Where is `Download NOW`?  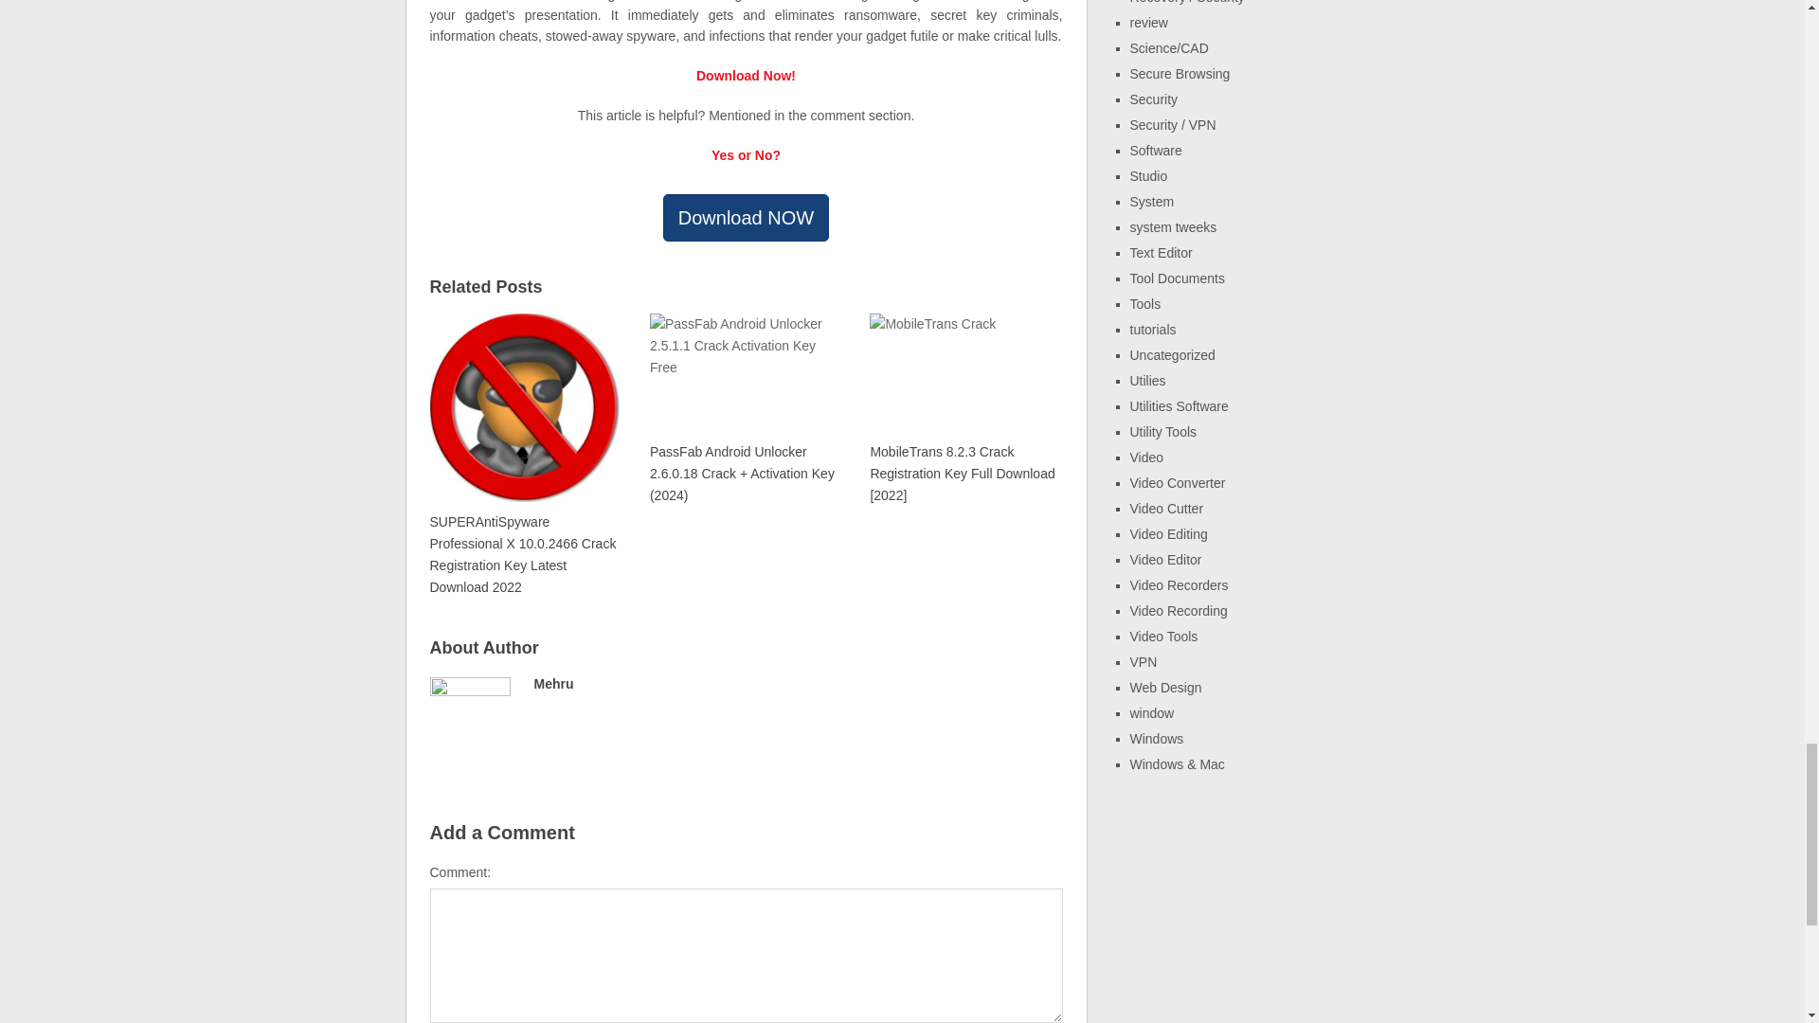 Download NOW is located at coordinates (747, 218).